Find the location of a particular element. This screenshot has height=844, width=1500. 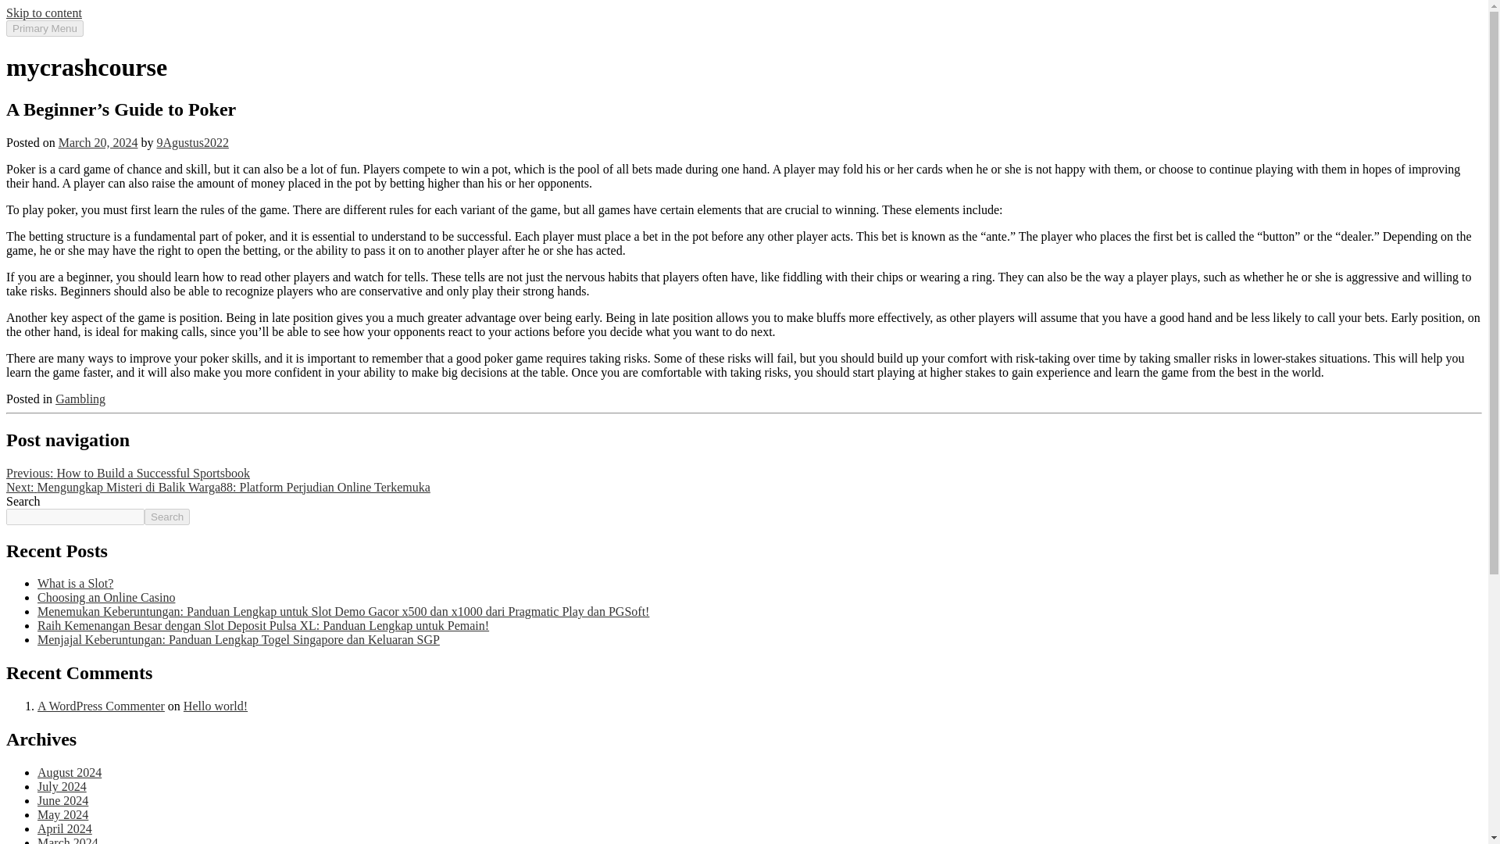

May 2024 is located at coordinates (62, 814).